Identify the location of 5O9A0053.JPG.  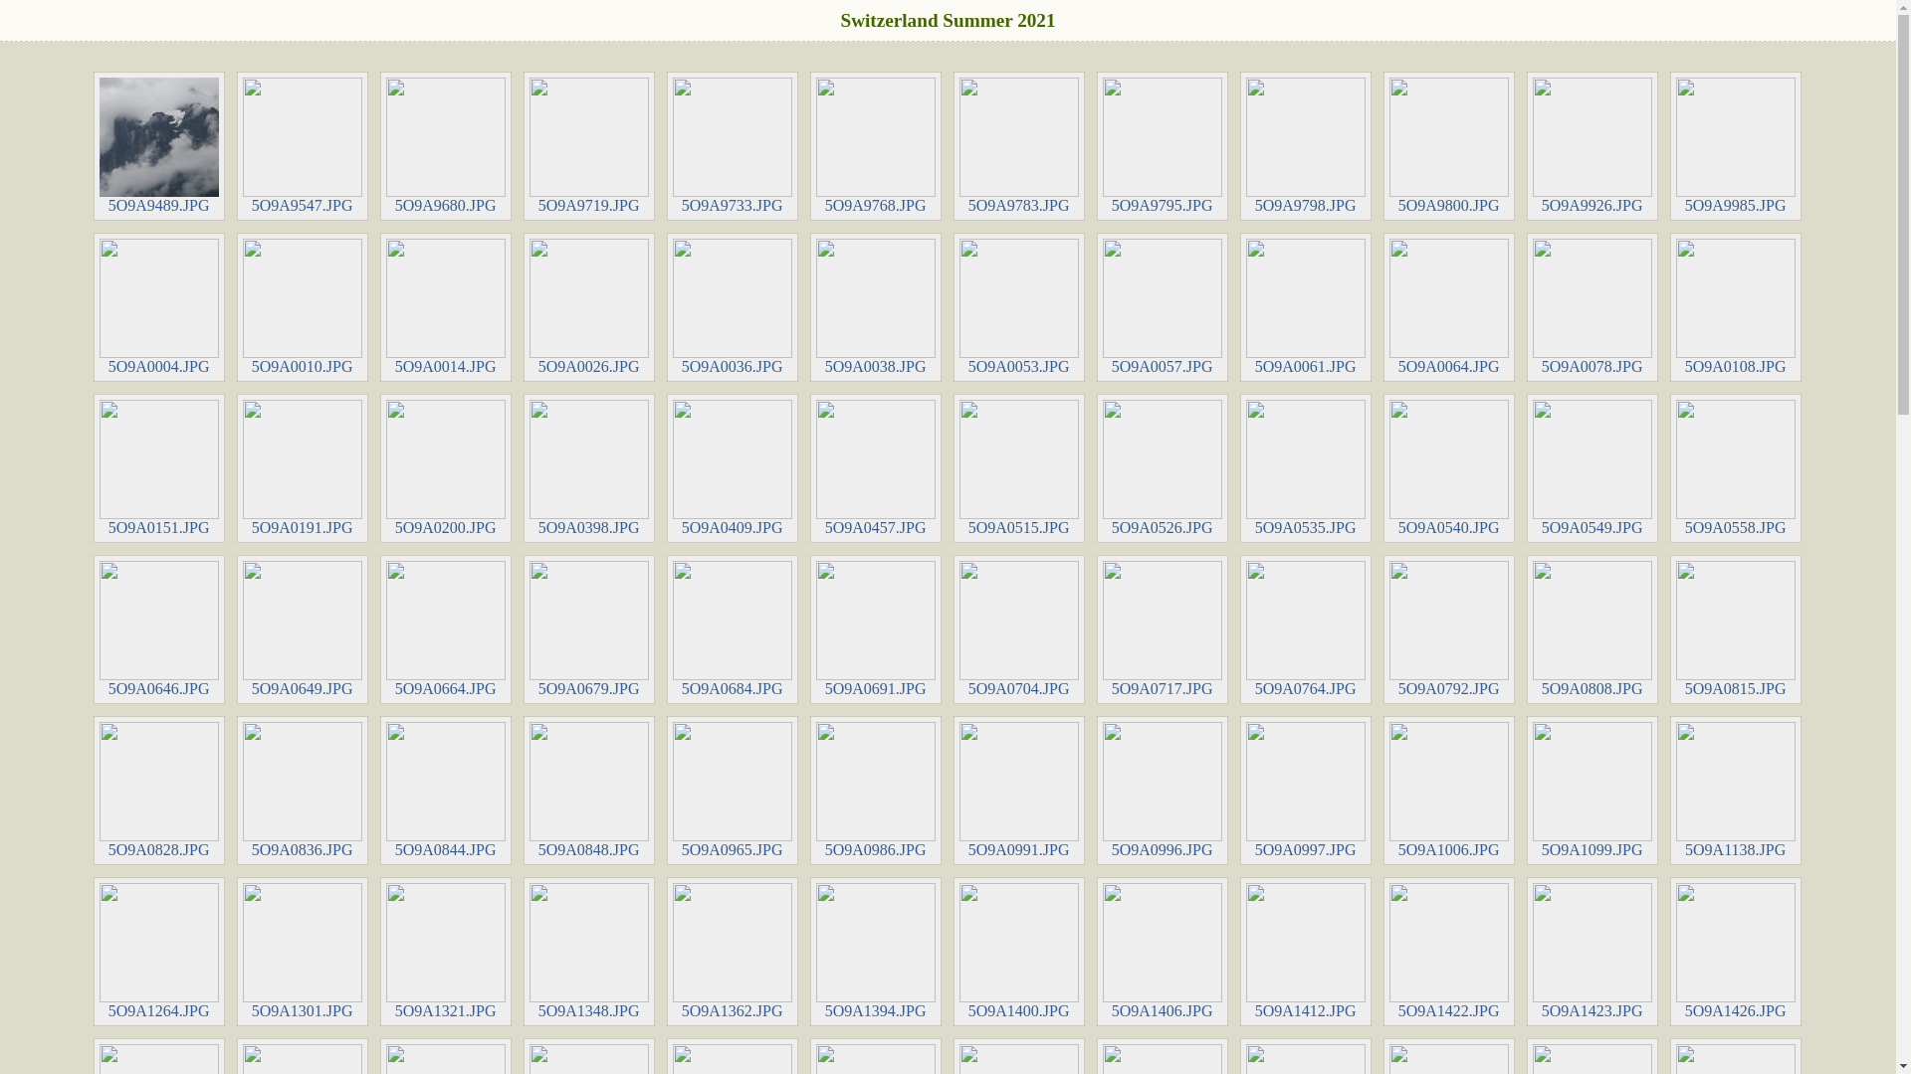
(1019, 307).